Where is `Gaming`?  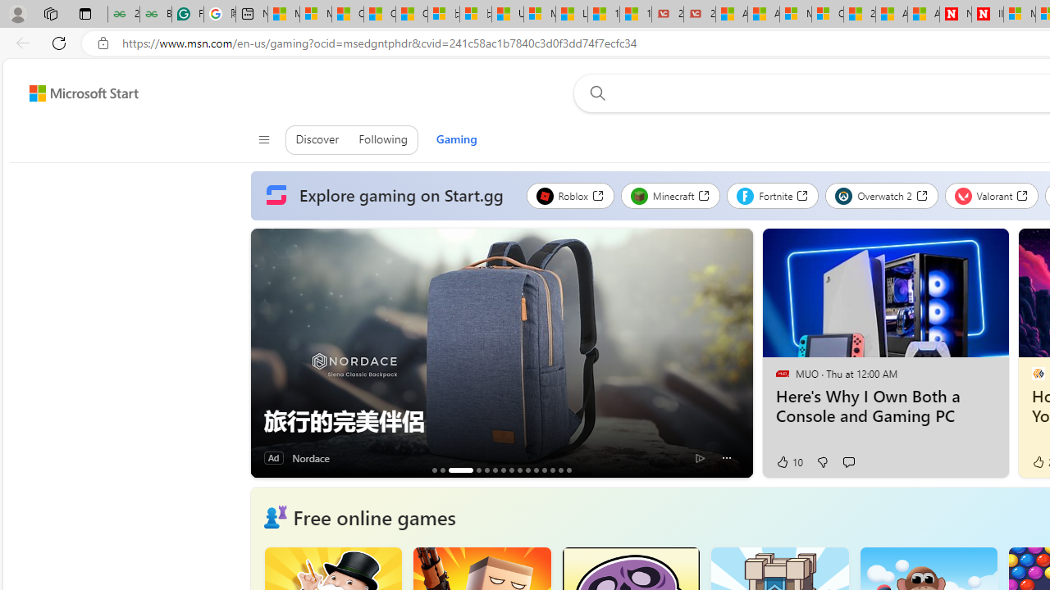
Gaming is located at coordinates (456, 139).